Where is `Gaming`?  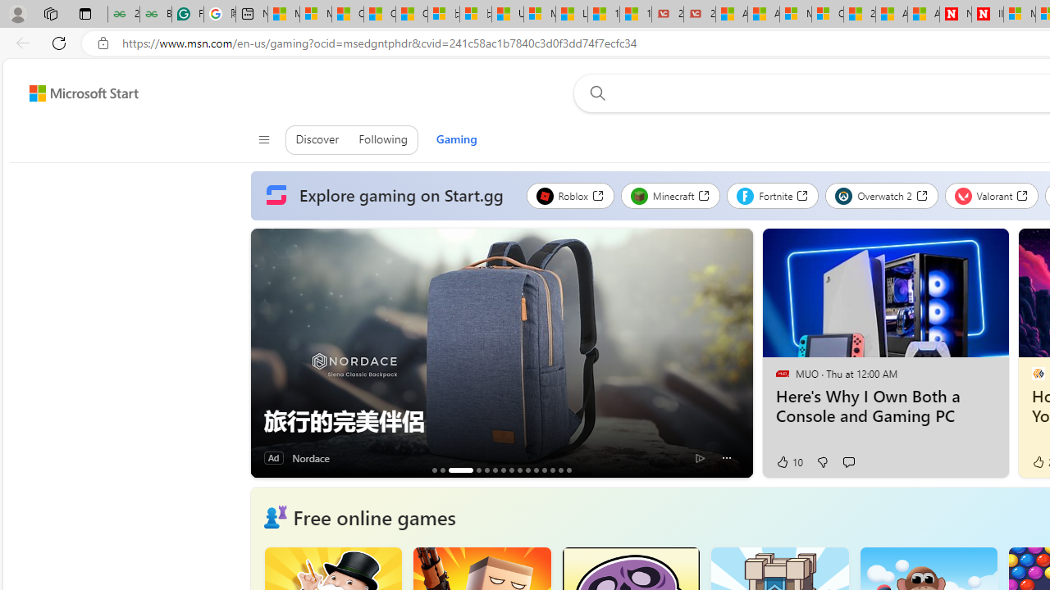
Gaming is located at coordinates (456, 139).